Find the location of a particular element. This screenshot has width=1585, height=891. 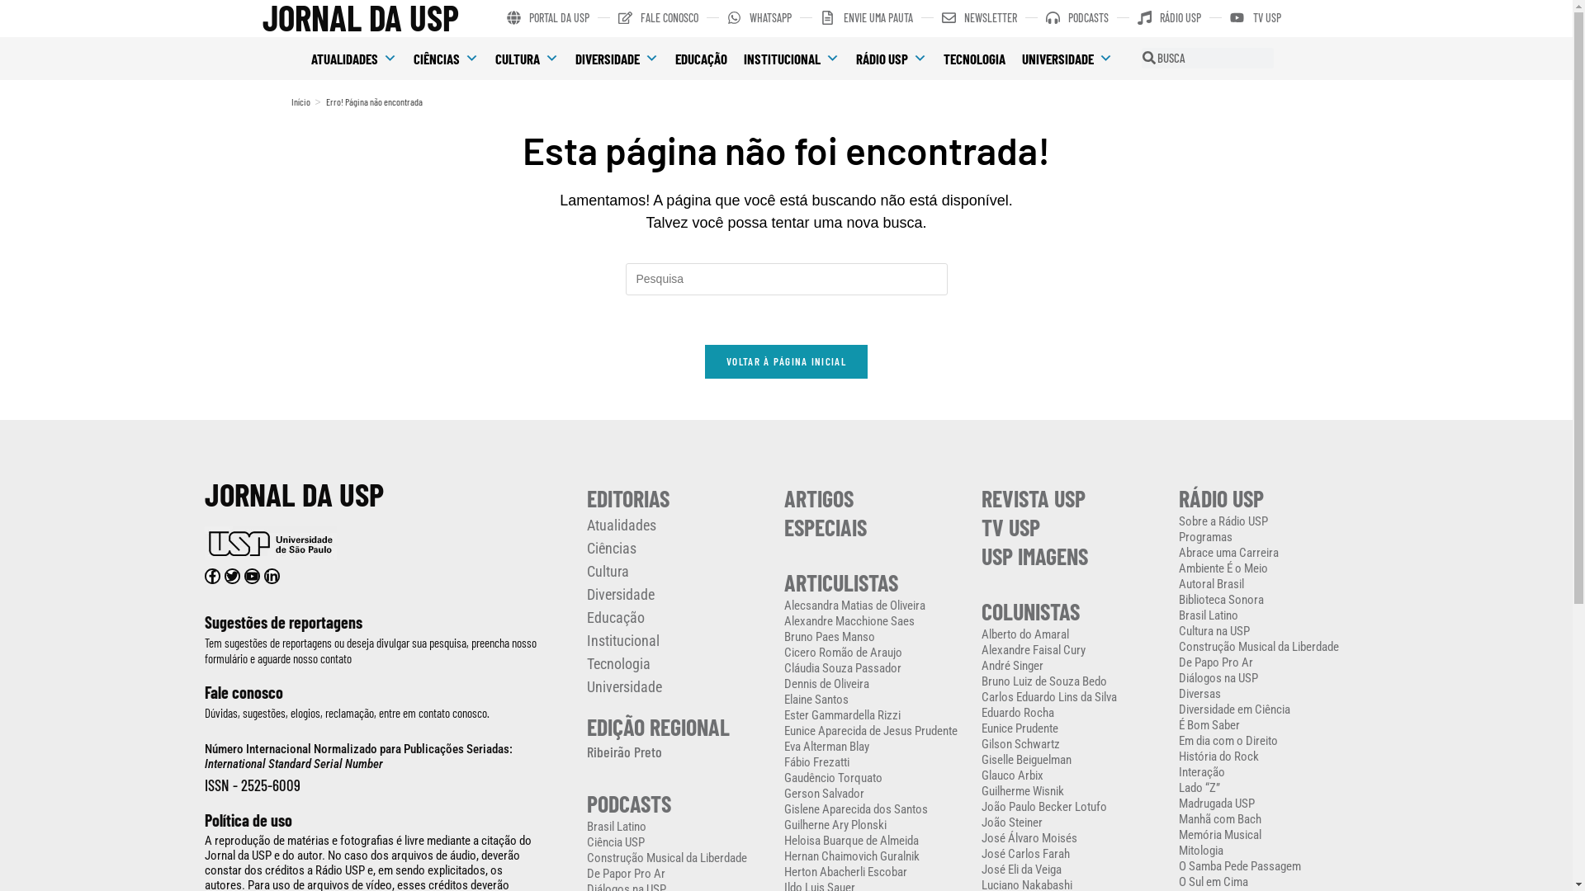

Ester Gammardella Rizzi is located at coordinates (875, 716).